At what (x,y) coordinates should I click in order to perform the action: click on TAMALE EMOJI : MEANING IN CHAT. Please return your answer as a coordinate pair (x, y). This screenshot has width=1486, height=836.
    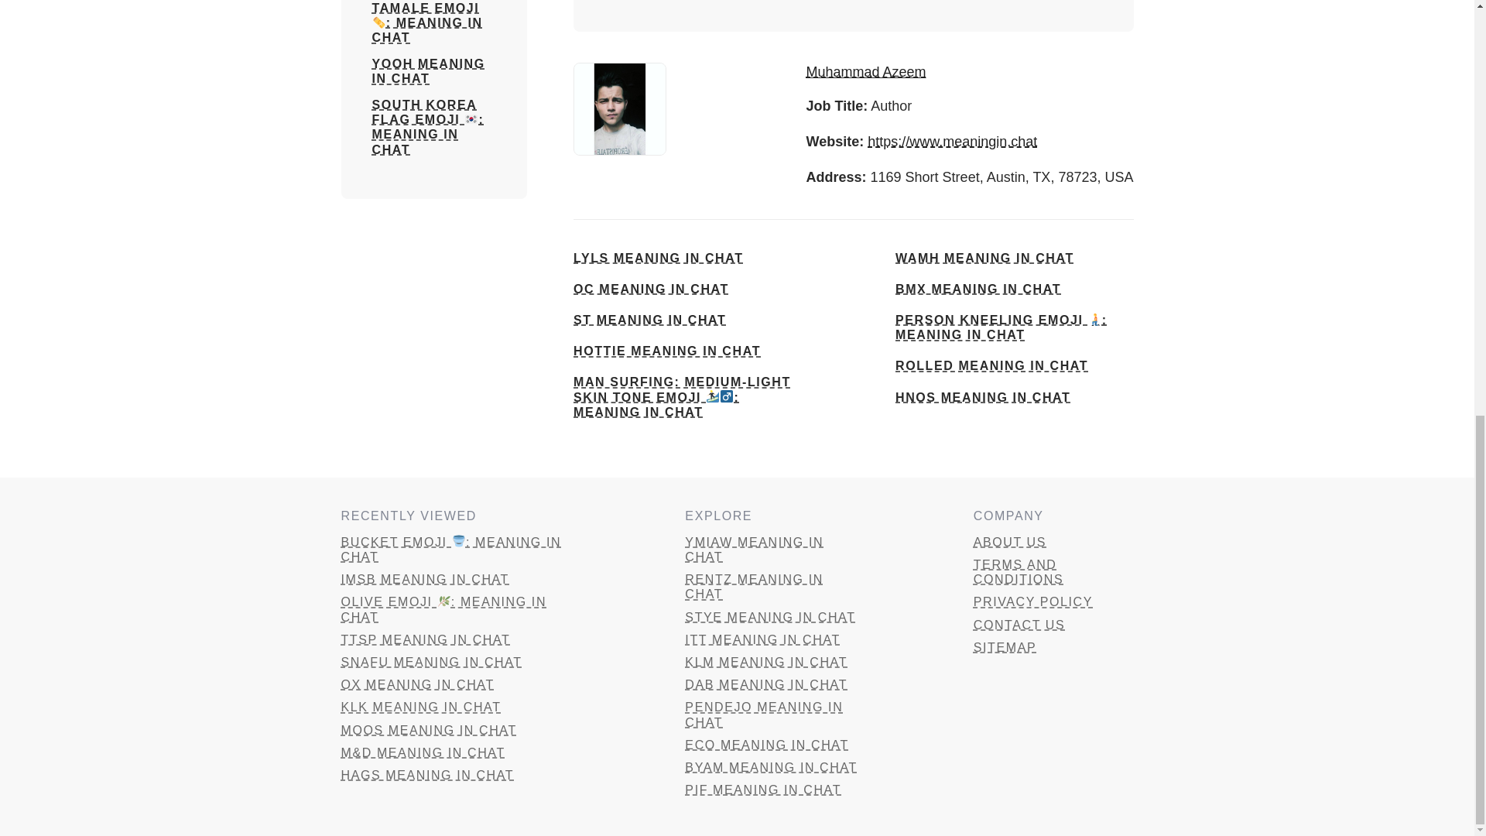
    Looking at the image, I should click on (433, 23).